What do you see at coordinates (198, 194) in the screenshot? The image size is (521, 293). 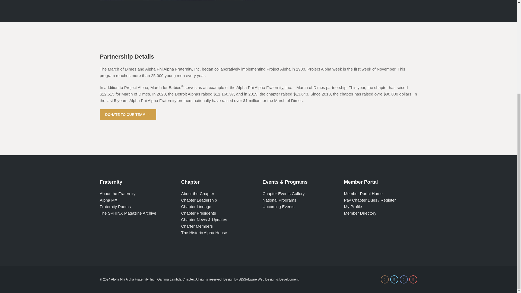 I see `About the Chapter` at bounding box center [198, 194].